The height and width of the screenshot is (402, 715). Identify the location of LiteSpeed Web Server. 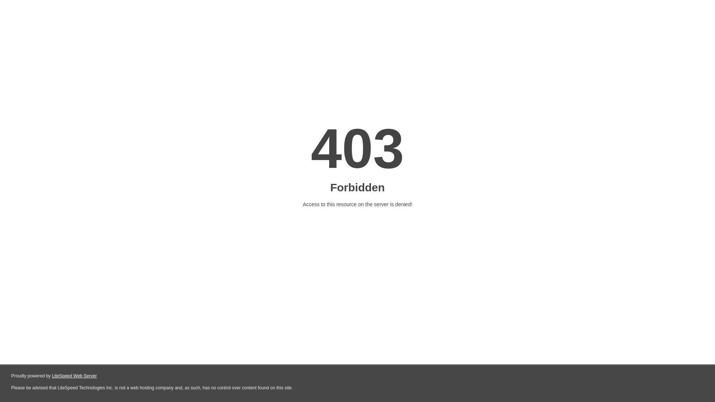
(74, 376).